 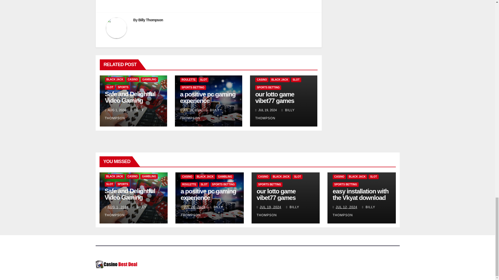 What do you see at coordinates (130, 100) in the screenshot?
I see `Safe and Delightful Video Gaming Practices in Nepal` at bounding box center [130, 100].